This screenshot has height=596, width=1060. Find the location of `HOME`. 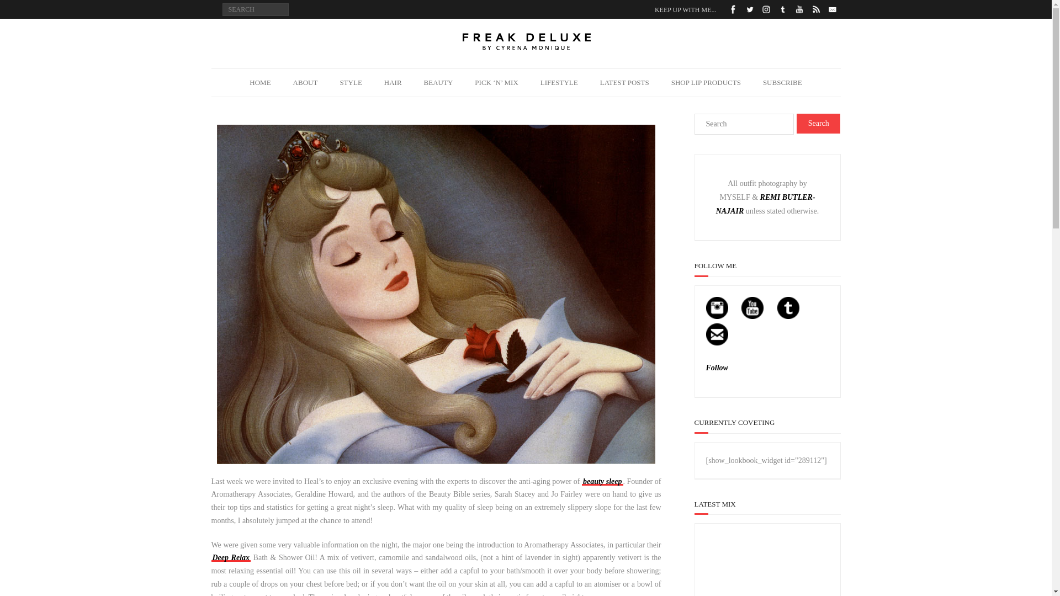

HOME is located at coordinates (260, 83).